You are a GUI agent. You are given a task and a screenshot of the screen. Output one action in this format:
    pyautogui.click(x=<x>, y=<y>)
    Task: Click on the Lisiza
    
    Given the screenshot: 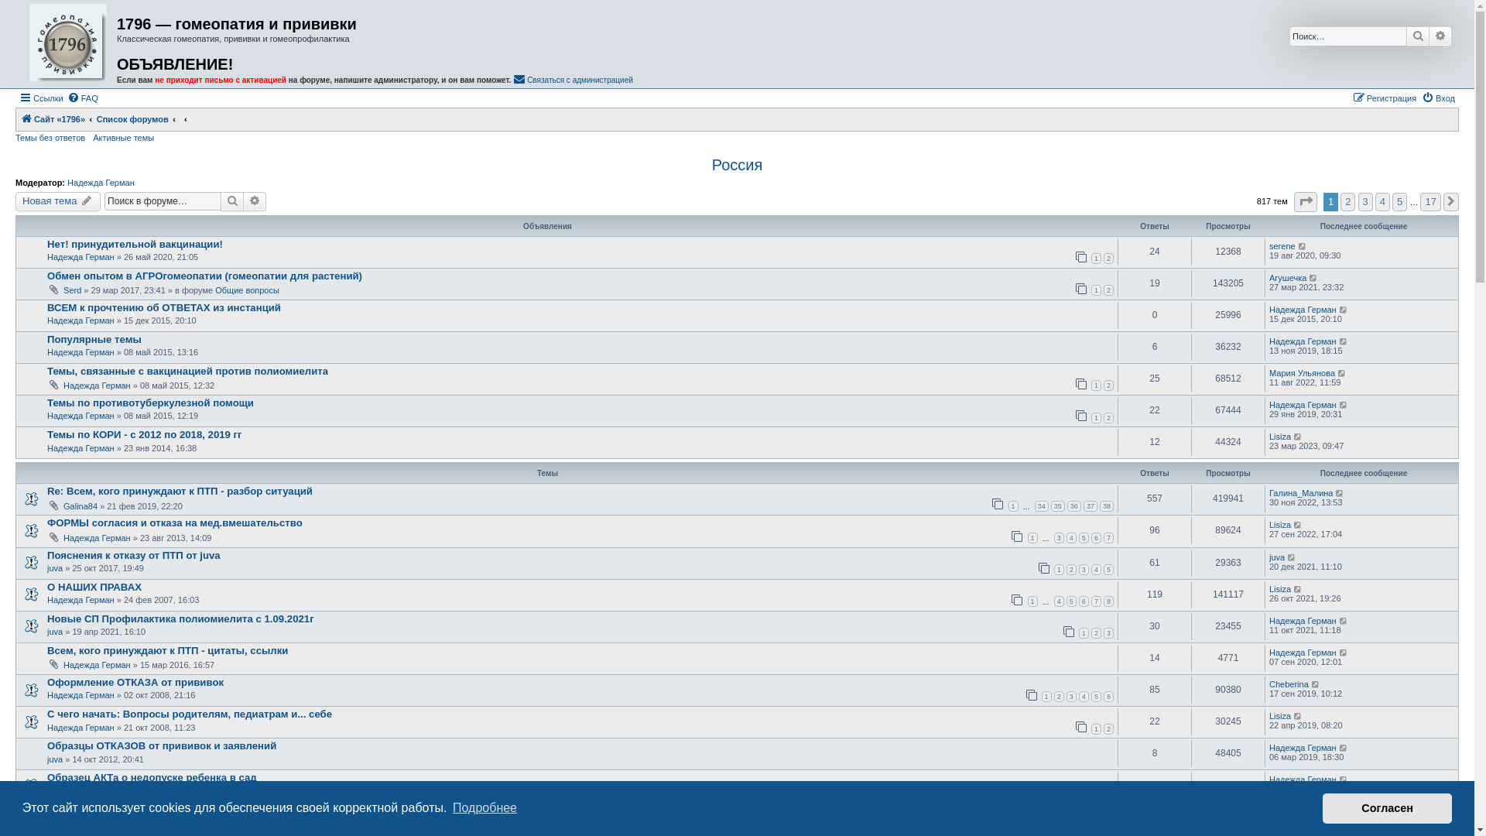 What is the action you would take?
    pyautogui.click(x=1280, y=589)
    